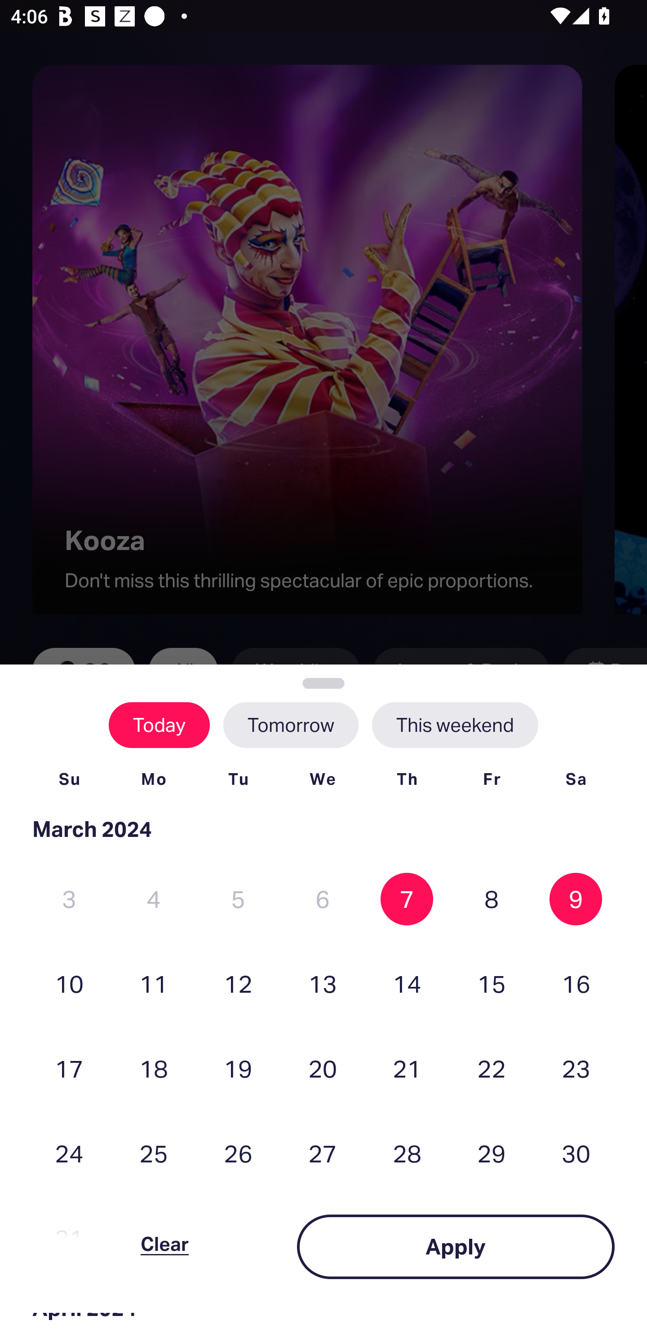 The width and height of the screenshot is (647, 1329). I want to click on 10, so click(69, 983).